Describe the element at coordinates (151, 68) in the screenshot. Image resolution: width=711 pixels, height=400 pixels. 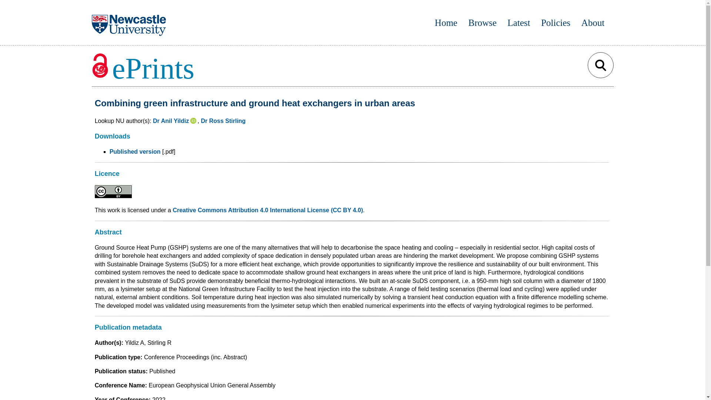
I see `Newcastle University eprints` at that location.